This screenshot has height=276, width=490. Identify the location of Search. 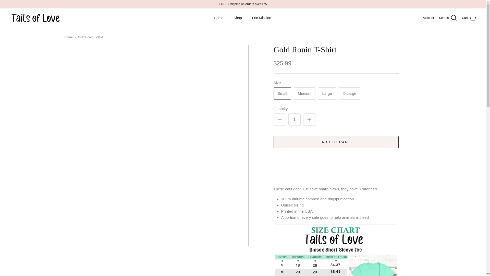
(448, 18).